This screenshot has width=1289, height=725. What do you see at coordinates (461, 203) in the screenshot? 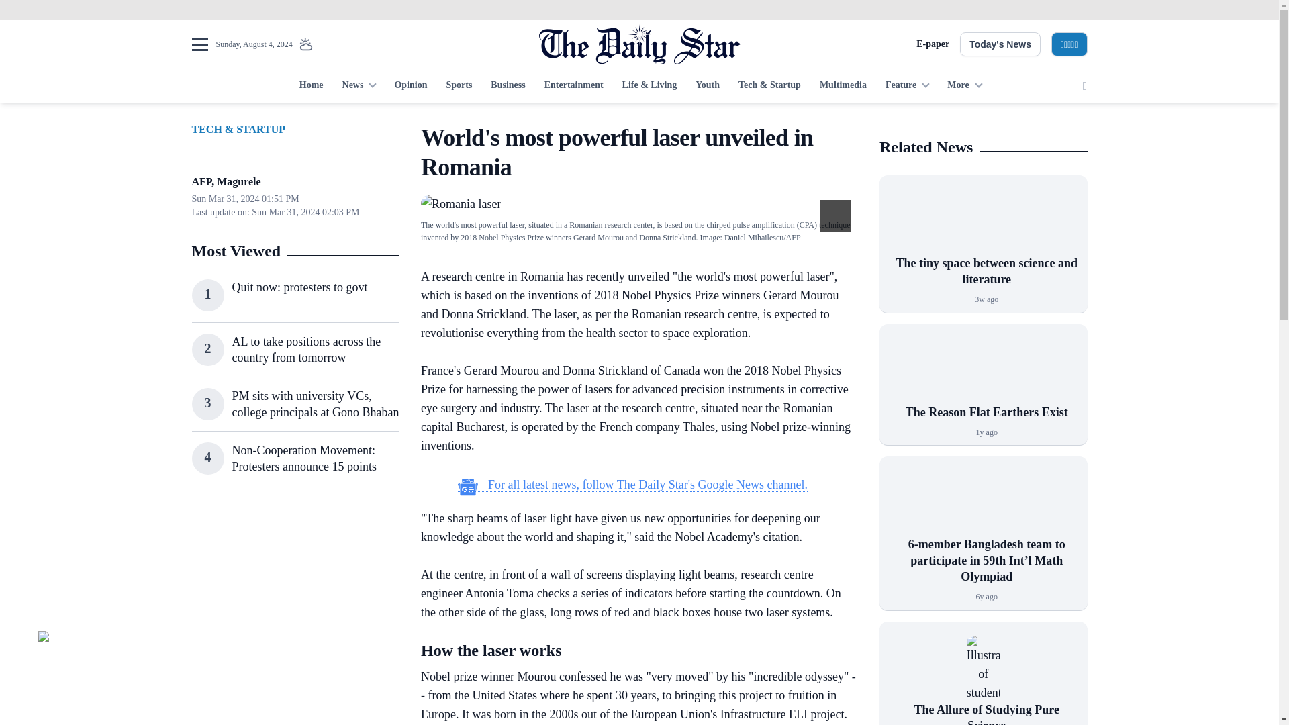
I see `Romania laser` at bounding box center [461, 203].